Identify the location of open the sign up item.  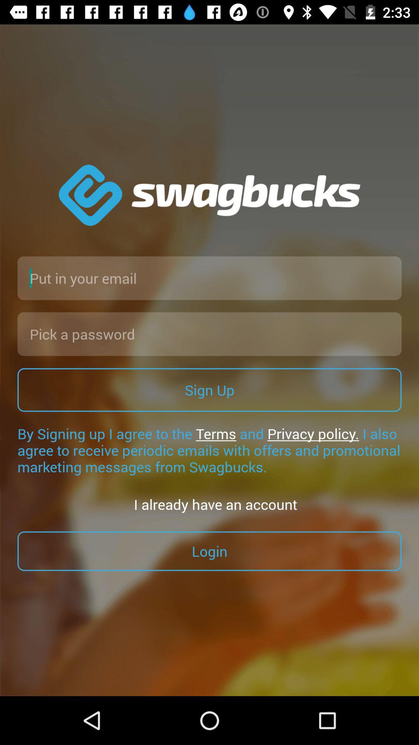
(209, 390).